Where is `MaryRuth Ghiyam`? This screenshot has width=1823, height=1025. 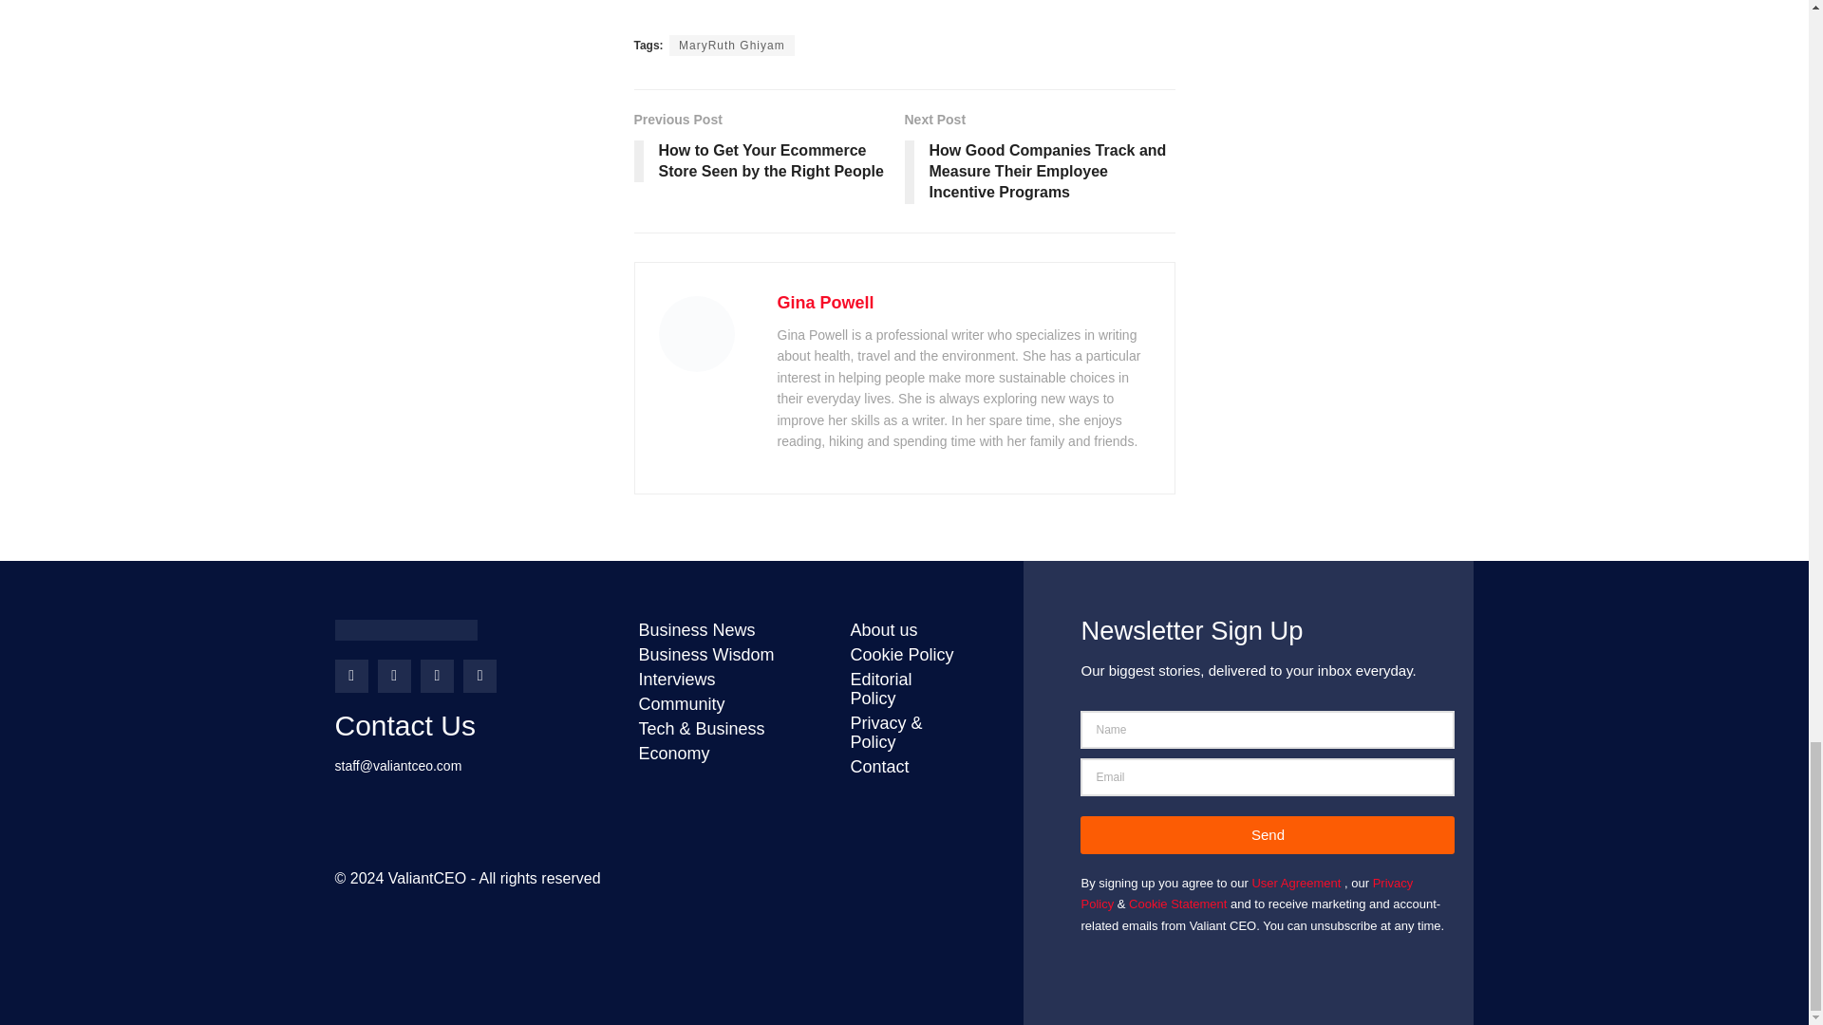
MaryRuth Ghiyam is located at coordinates (731, 46).